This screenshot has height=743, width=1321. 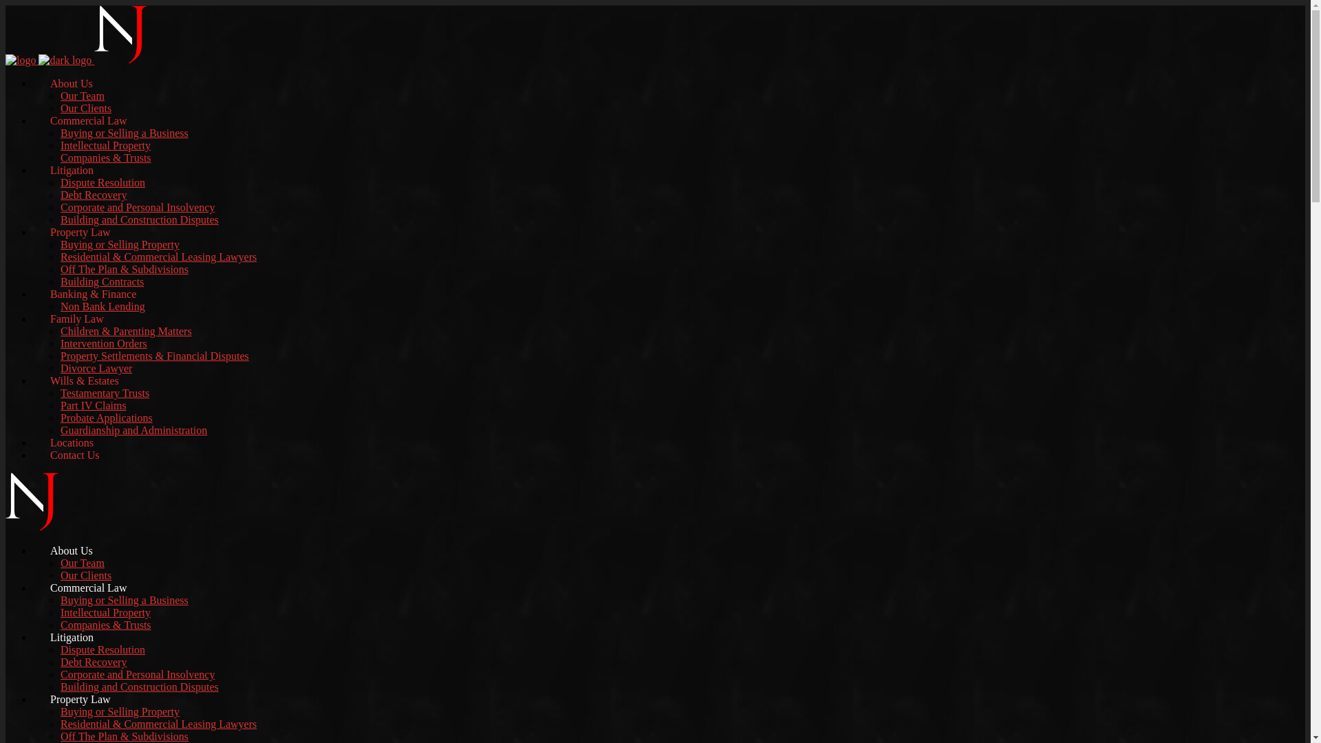 What do you see at coordinates (103, 183) in the screenshot?
I see `Dispute Resolution` at bounding box center [103, 183].